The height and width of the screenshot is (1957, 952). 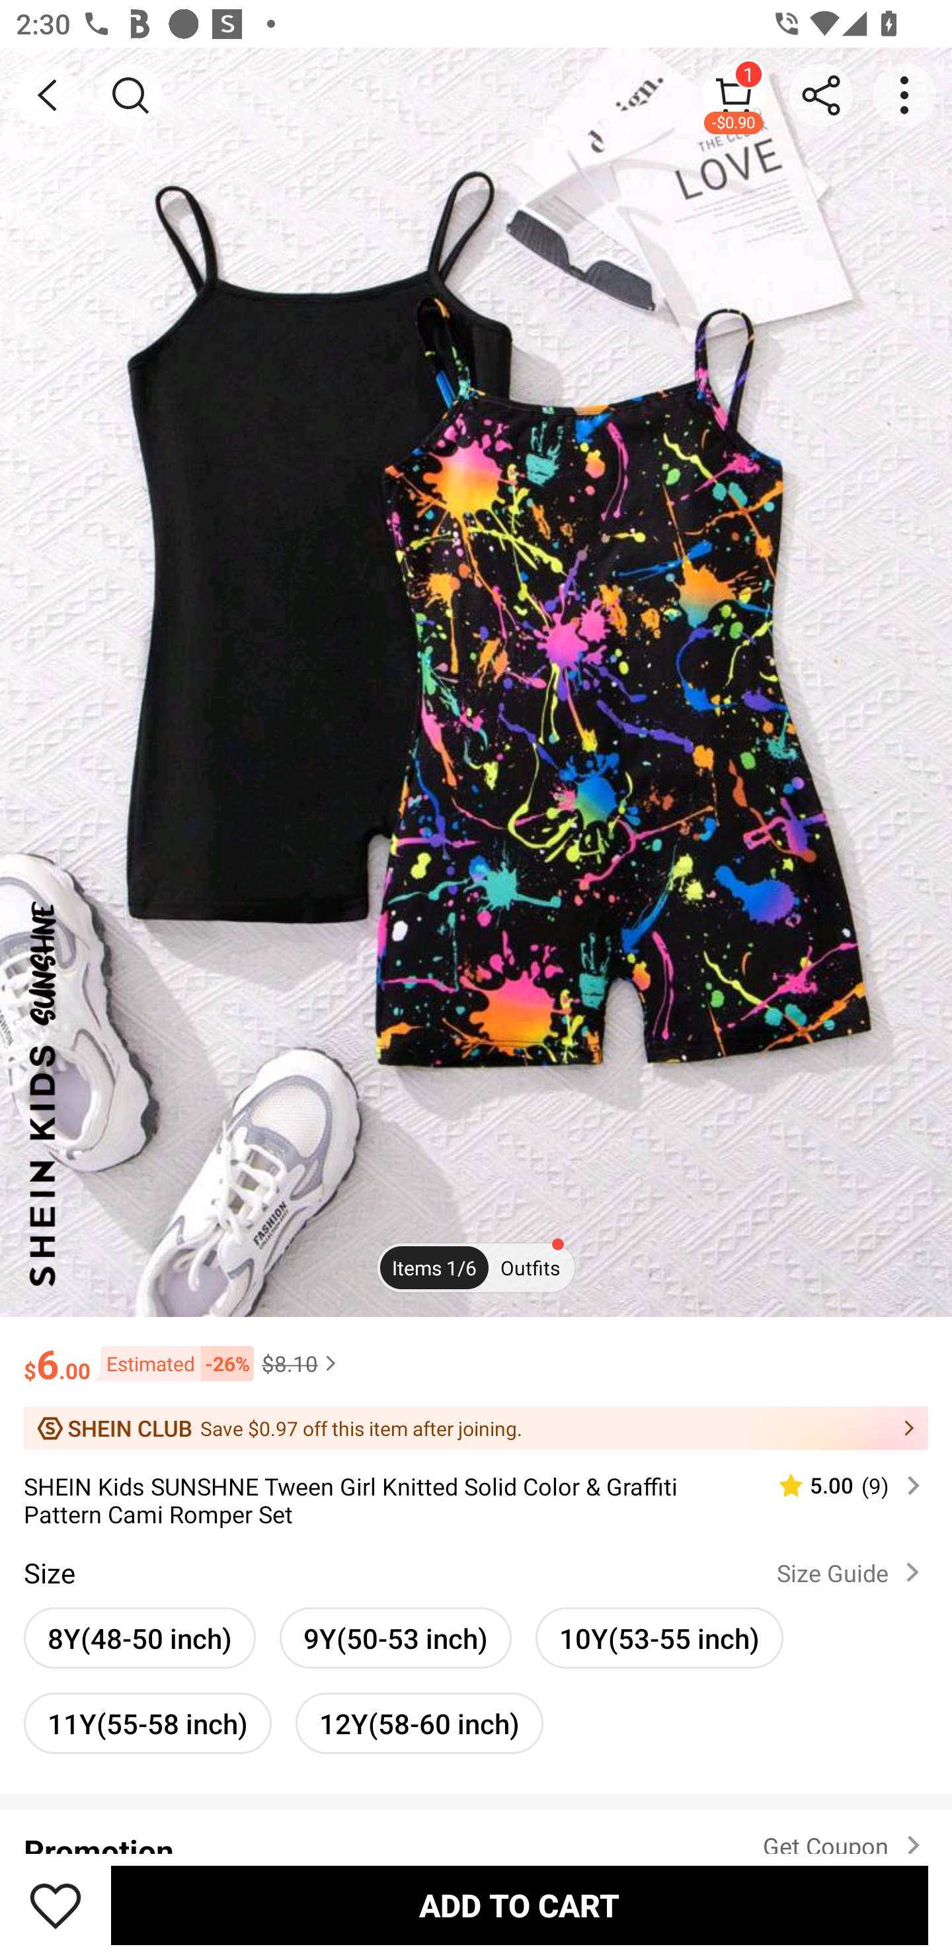 I want to click on Size, so click(x=49, y=1572).